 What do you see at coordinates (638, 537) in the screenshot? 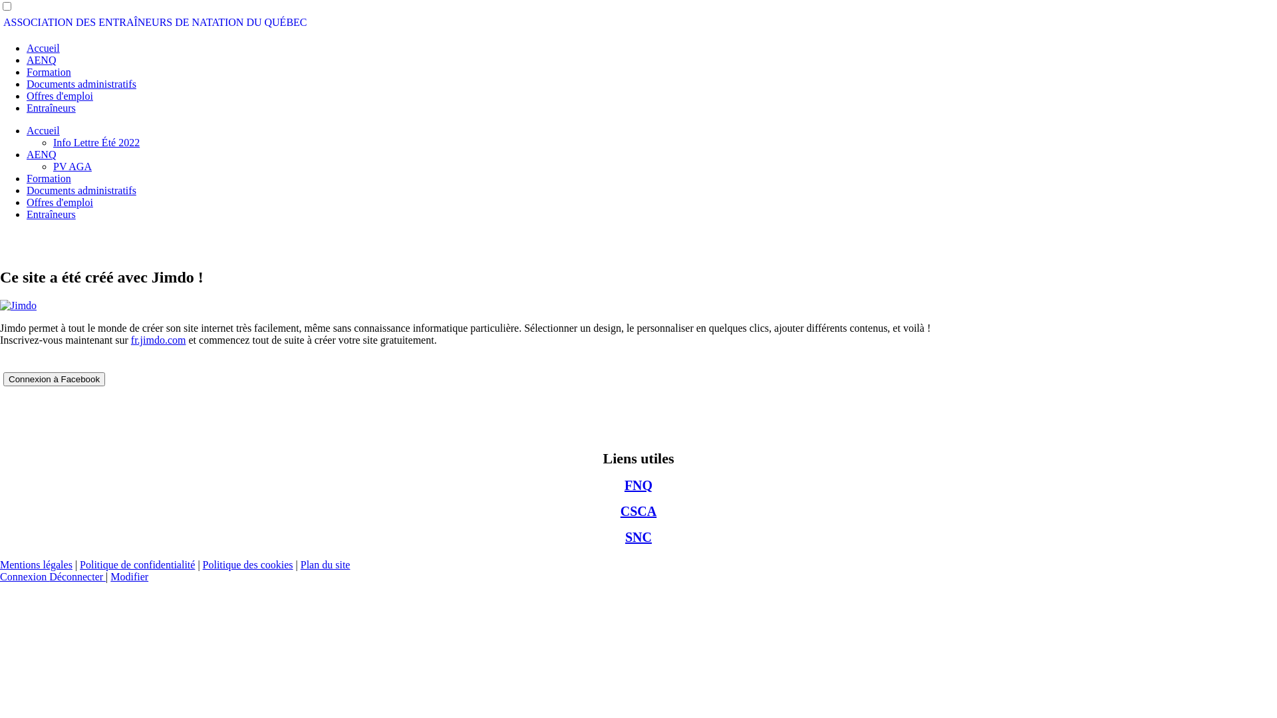
I see `SNC` at bounding box center [638, 537].